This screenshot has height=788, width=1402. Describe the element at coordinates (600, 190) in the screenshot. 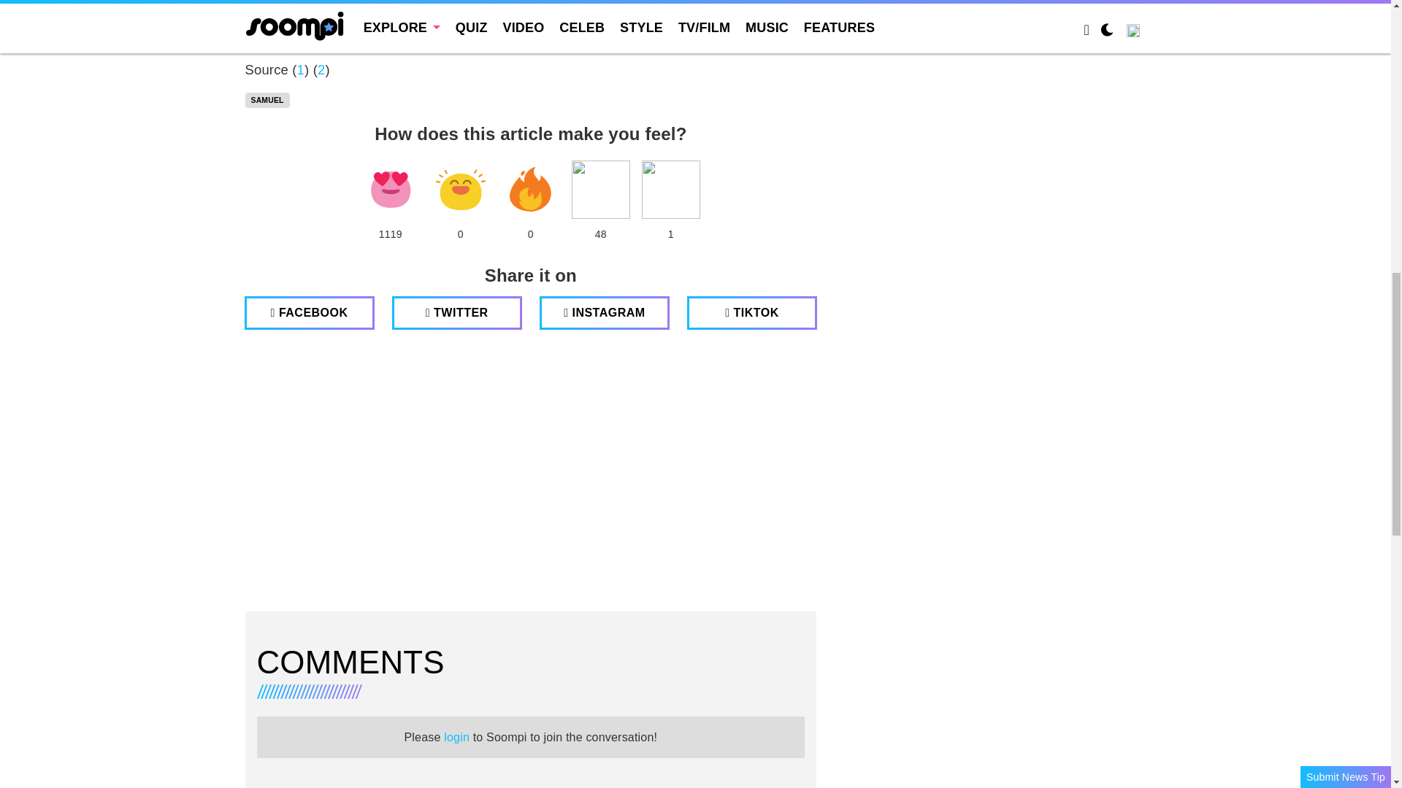

I see `cry` at that location.